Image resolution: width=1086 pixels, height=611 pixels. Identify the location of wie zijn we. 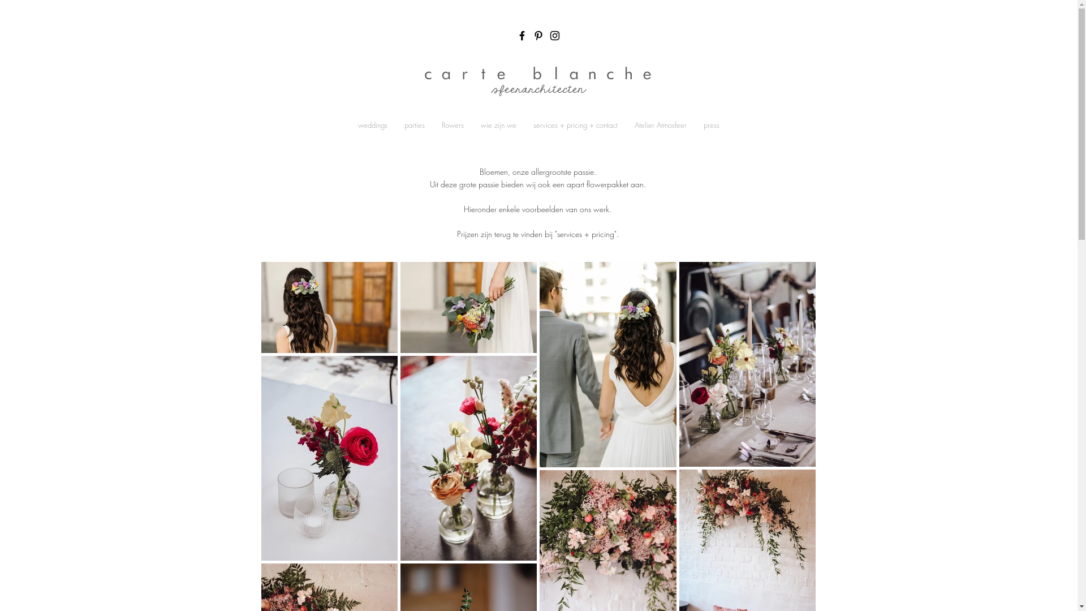
(499, 125).